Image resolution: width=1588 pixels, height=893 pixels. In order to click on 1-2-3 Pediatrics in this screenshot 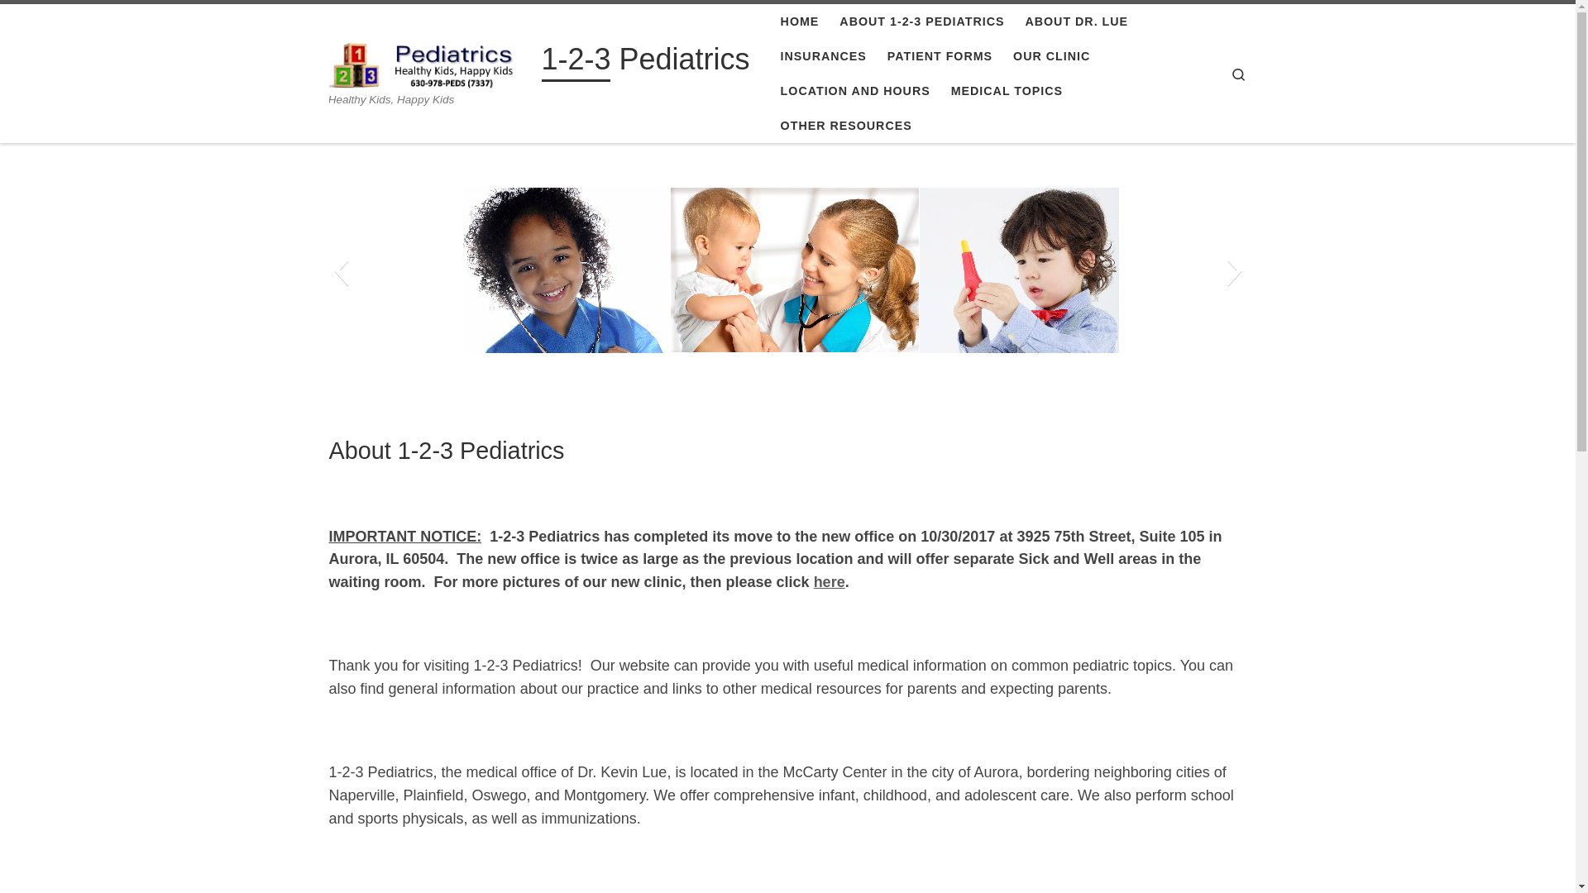, I will do `click(645, 63)`.